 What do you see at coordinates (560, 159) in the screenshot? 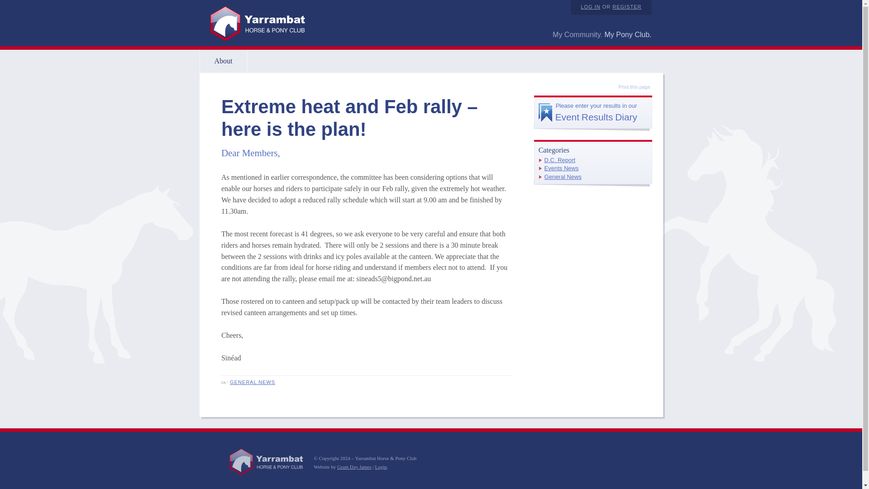
I see `D.C. Report` at bounding box center [560, 159].